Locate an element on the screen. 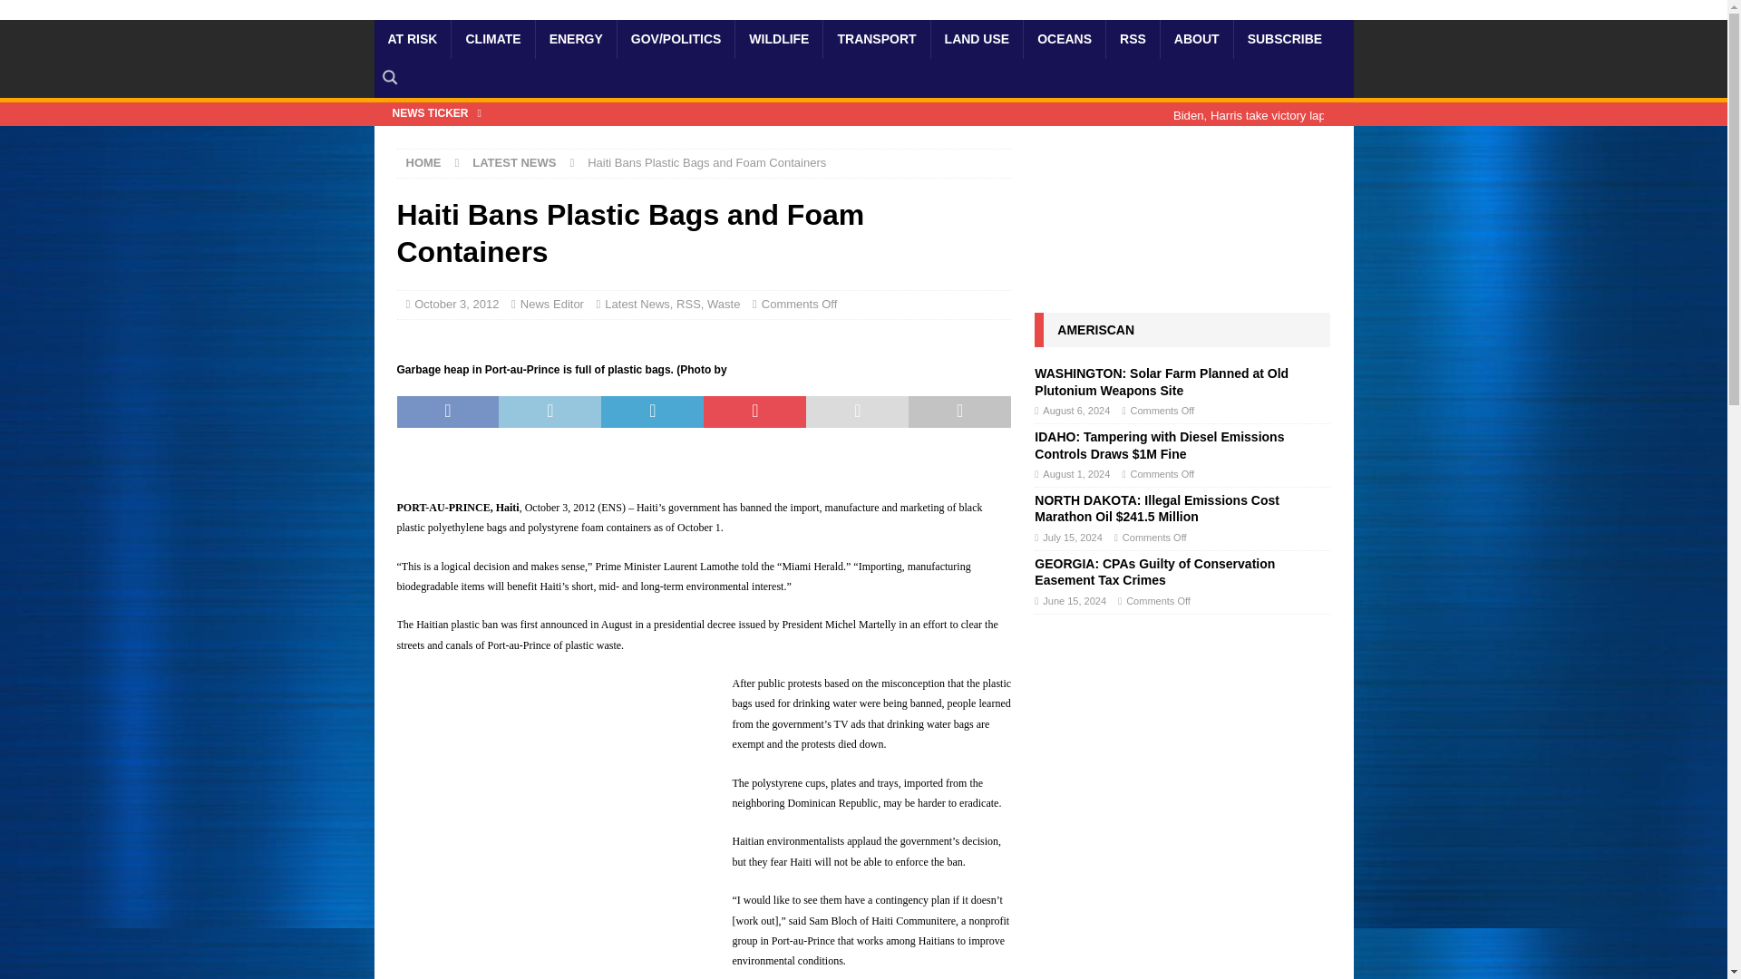  OCEANS is located at coordinates (1065, 38).